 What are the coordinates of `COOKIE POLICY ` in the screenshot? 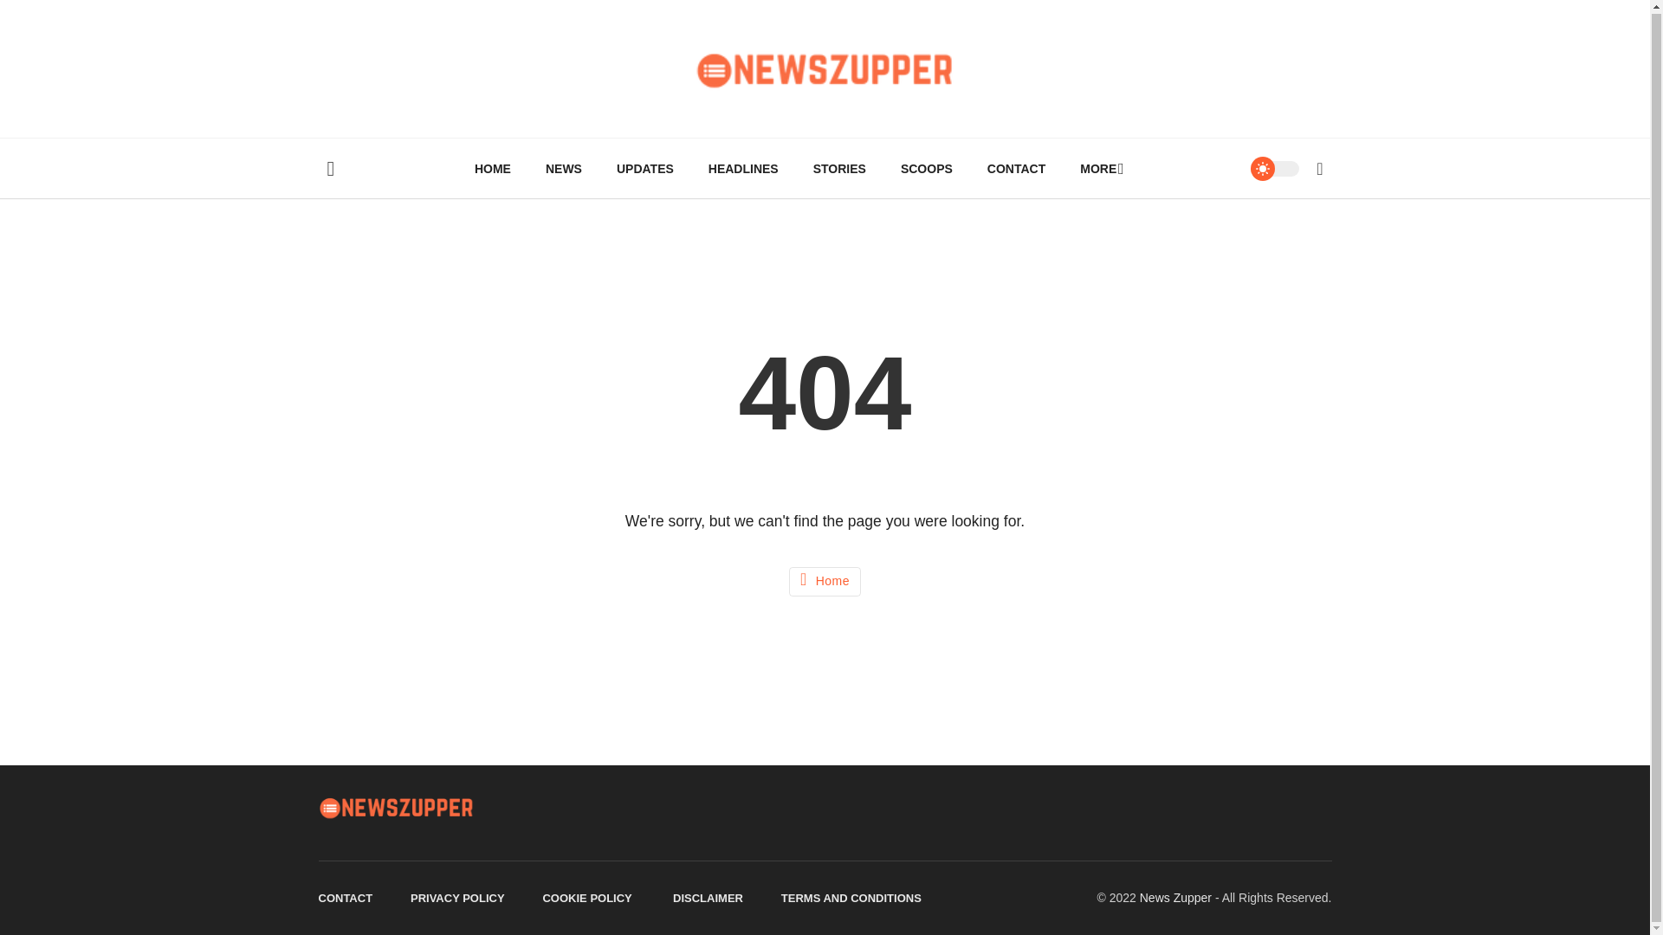 It's located at (588, 899).